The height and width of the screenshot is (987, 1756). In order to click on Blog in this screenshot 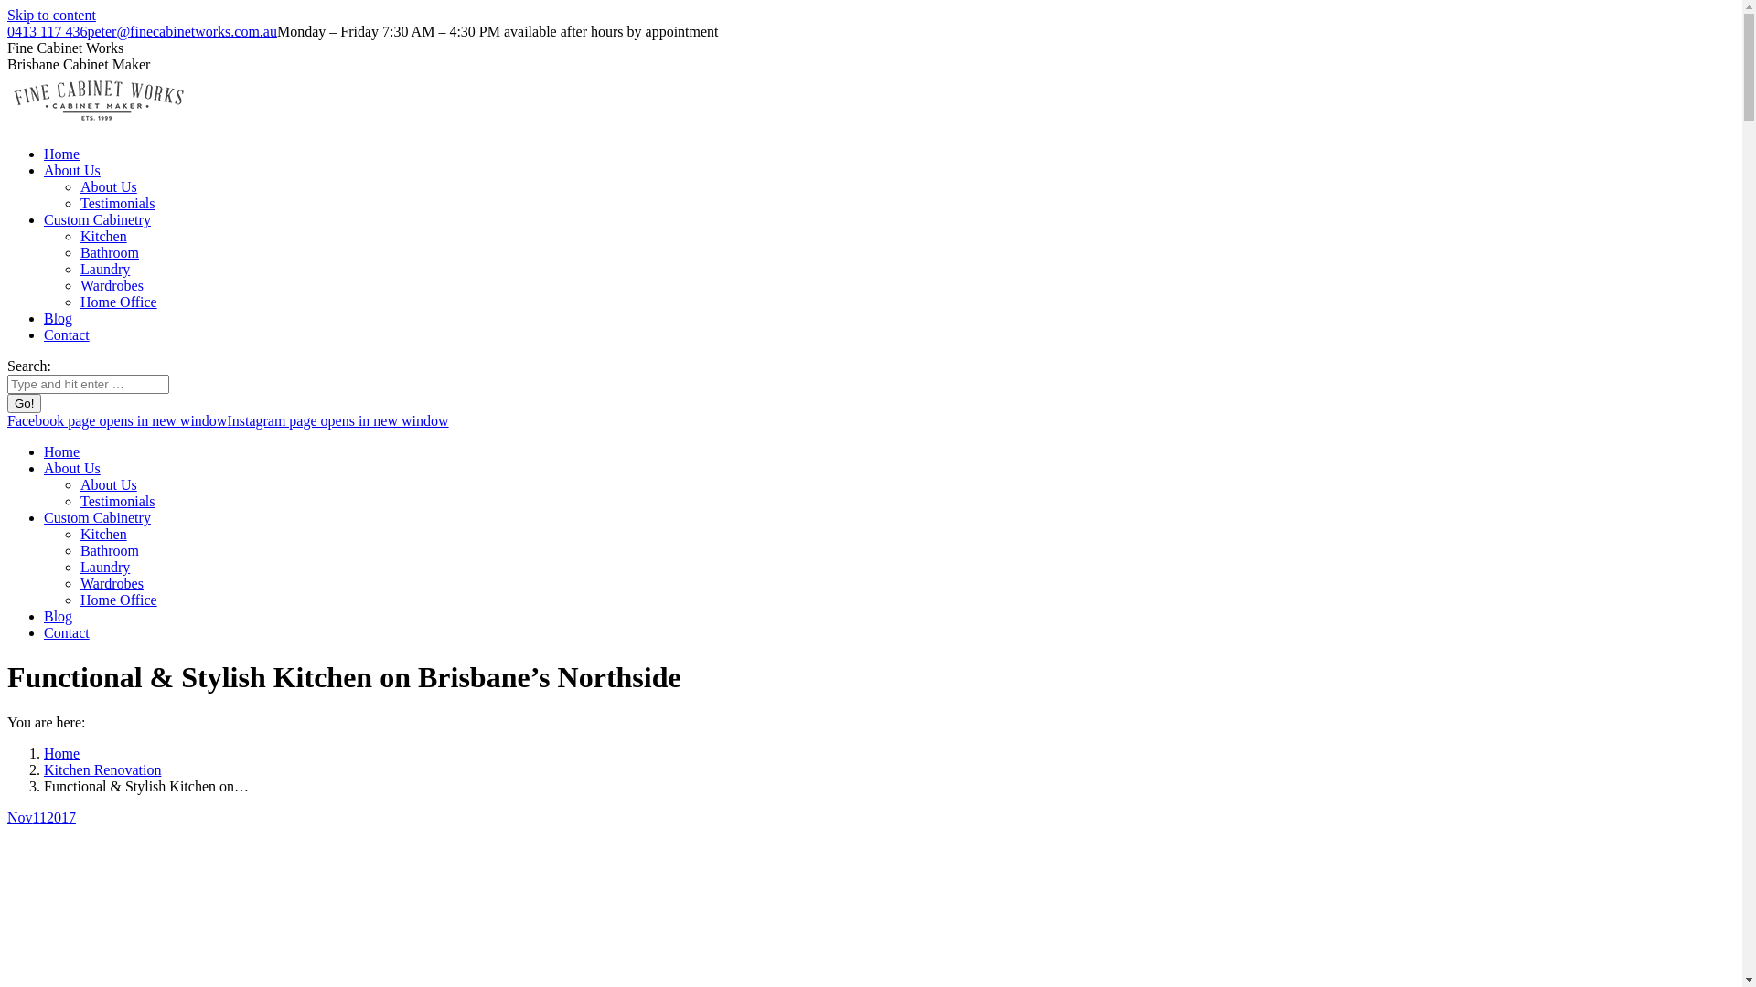, I will do `click(59, 318)`.